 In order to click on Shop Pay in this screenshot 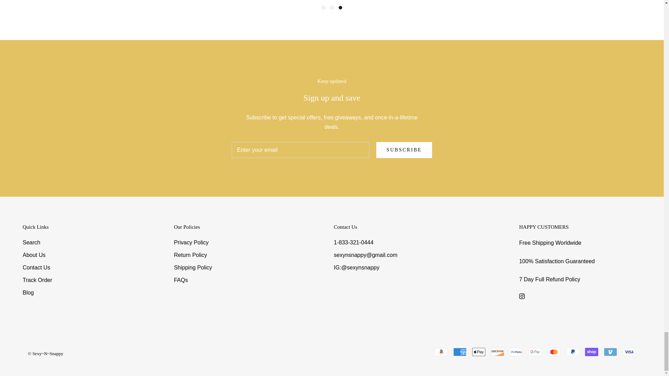, I will do `click(591, 352)`.